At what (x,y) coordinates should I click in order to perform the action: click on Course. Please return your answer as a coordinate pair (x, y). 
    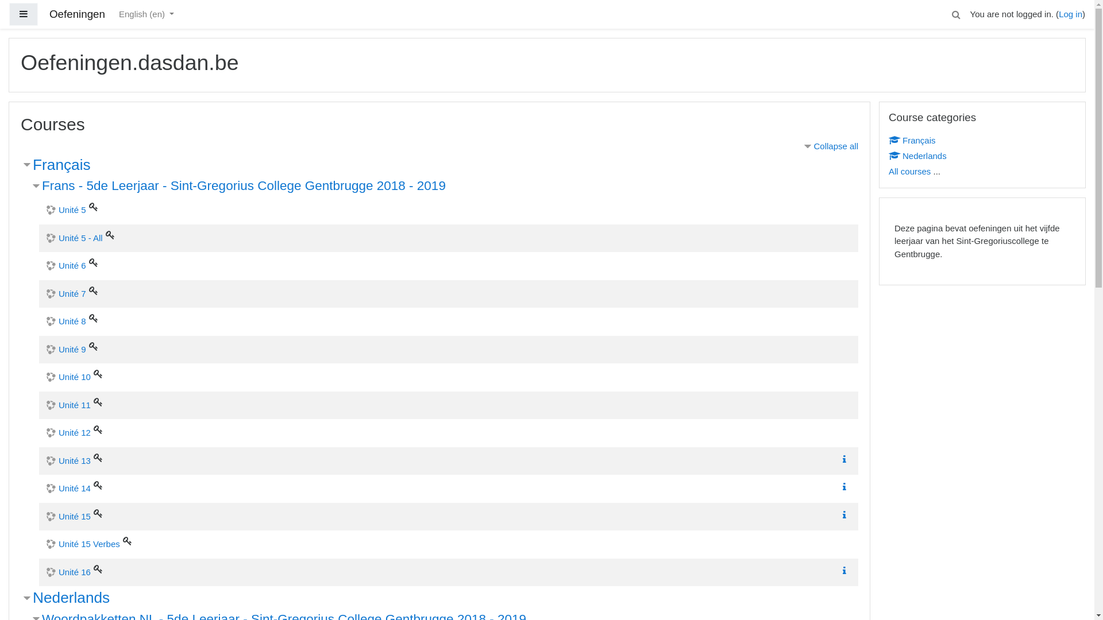
    Looking at the image, I should click on (893, 140).